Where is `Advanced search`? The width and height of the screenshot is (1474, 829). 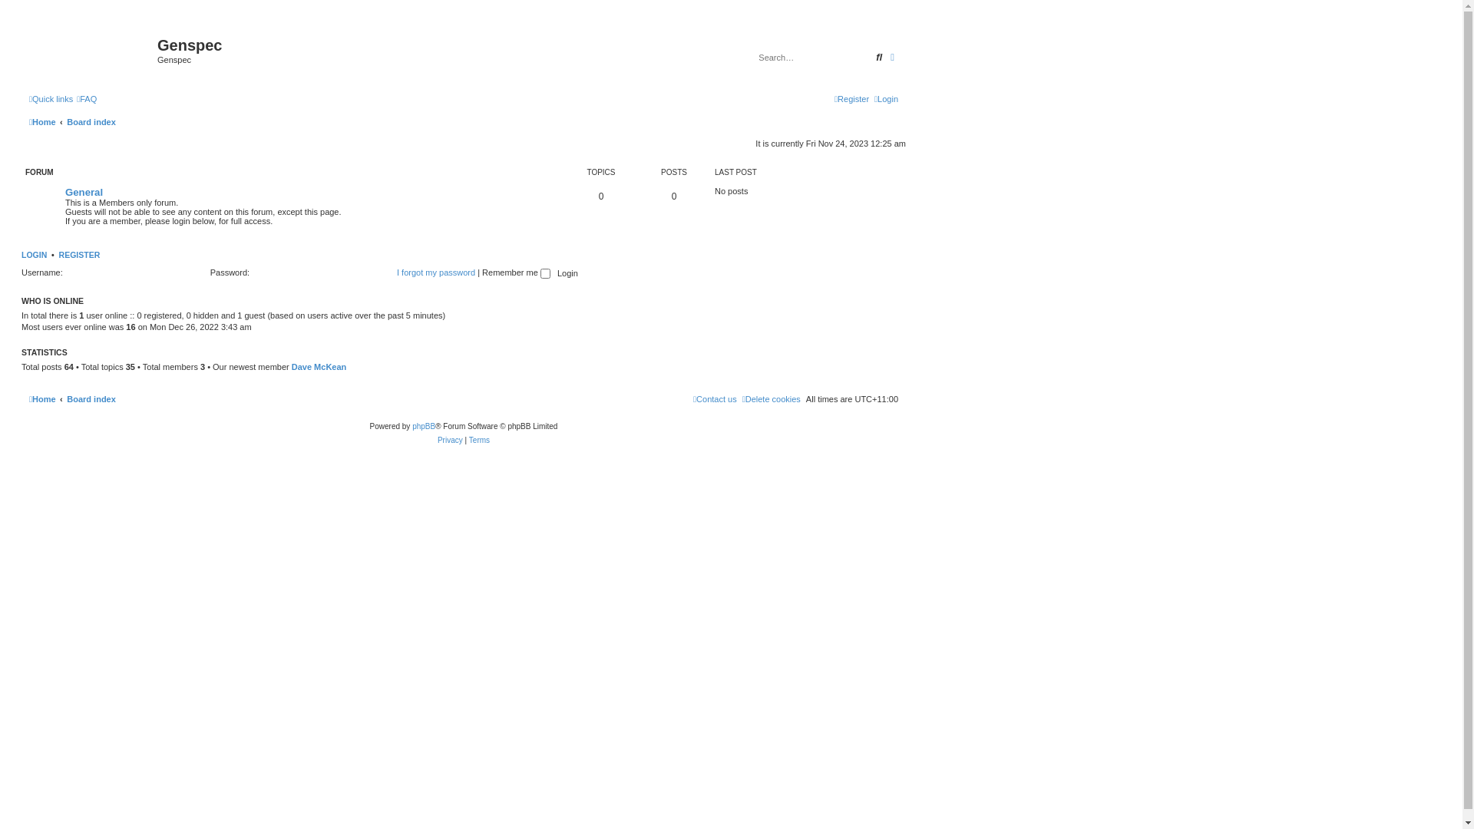
Advanced search is located at coordinates (892, 58).